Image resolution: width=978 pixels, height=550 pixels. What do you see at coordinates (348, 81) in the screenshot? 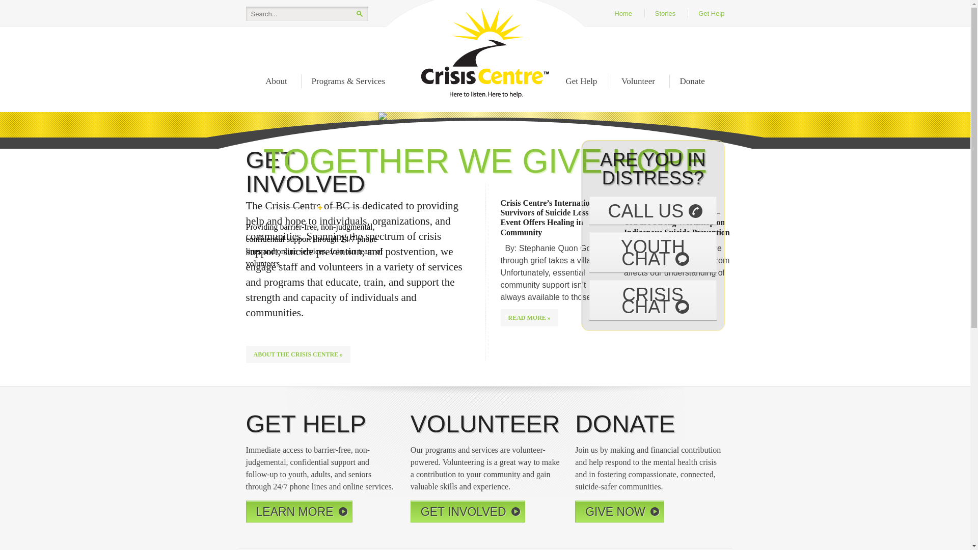
I see `Programs & Services` at bounding box center [348, 81].